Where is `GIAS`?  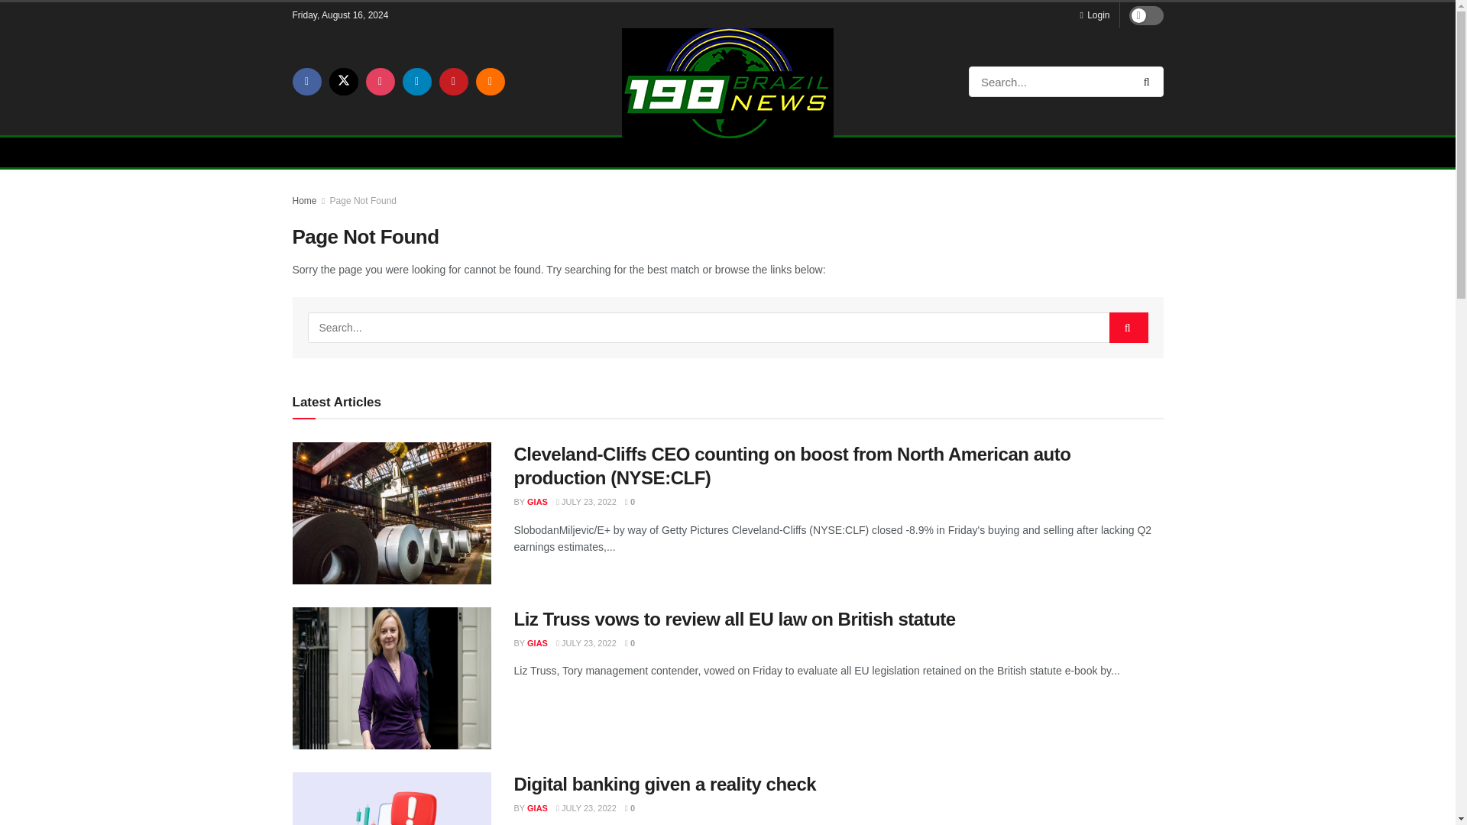
GIAS is located at coordinates (536, 502).